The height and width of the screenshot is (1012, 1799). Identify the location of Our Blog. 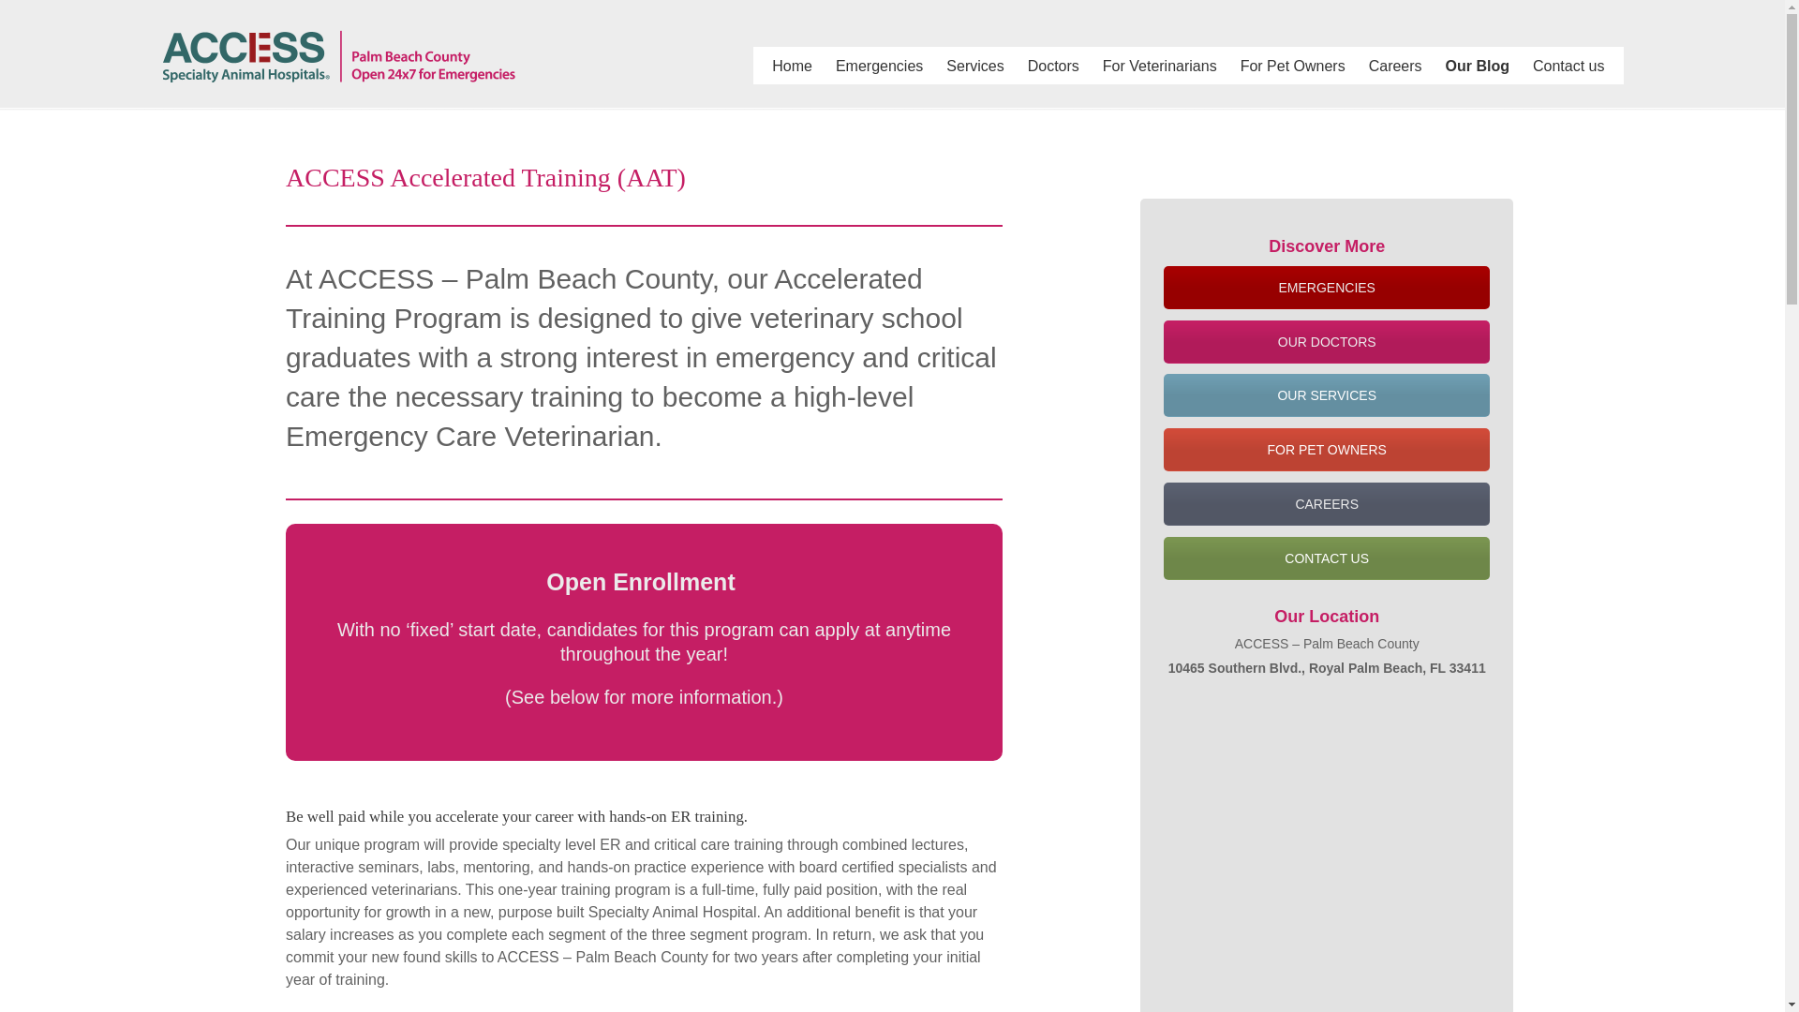
(1477, 66).